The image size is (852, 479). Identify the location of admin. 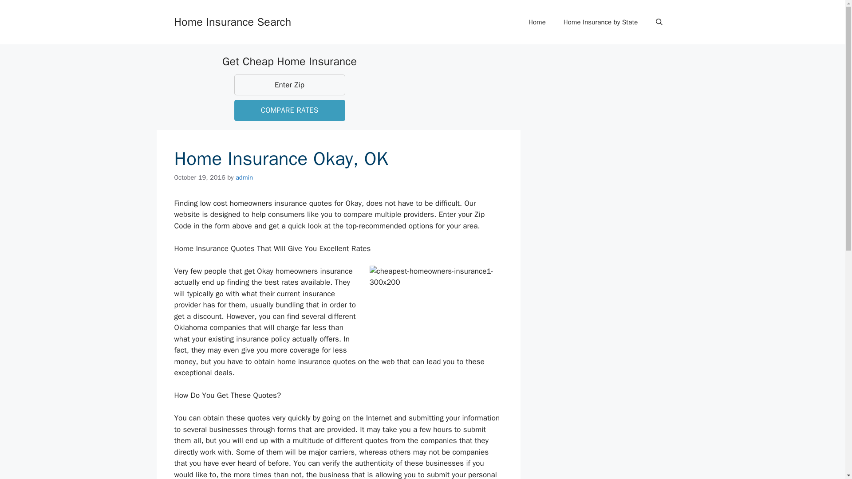
(244, 177).